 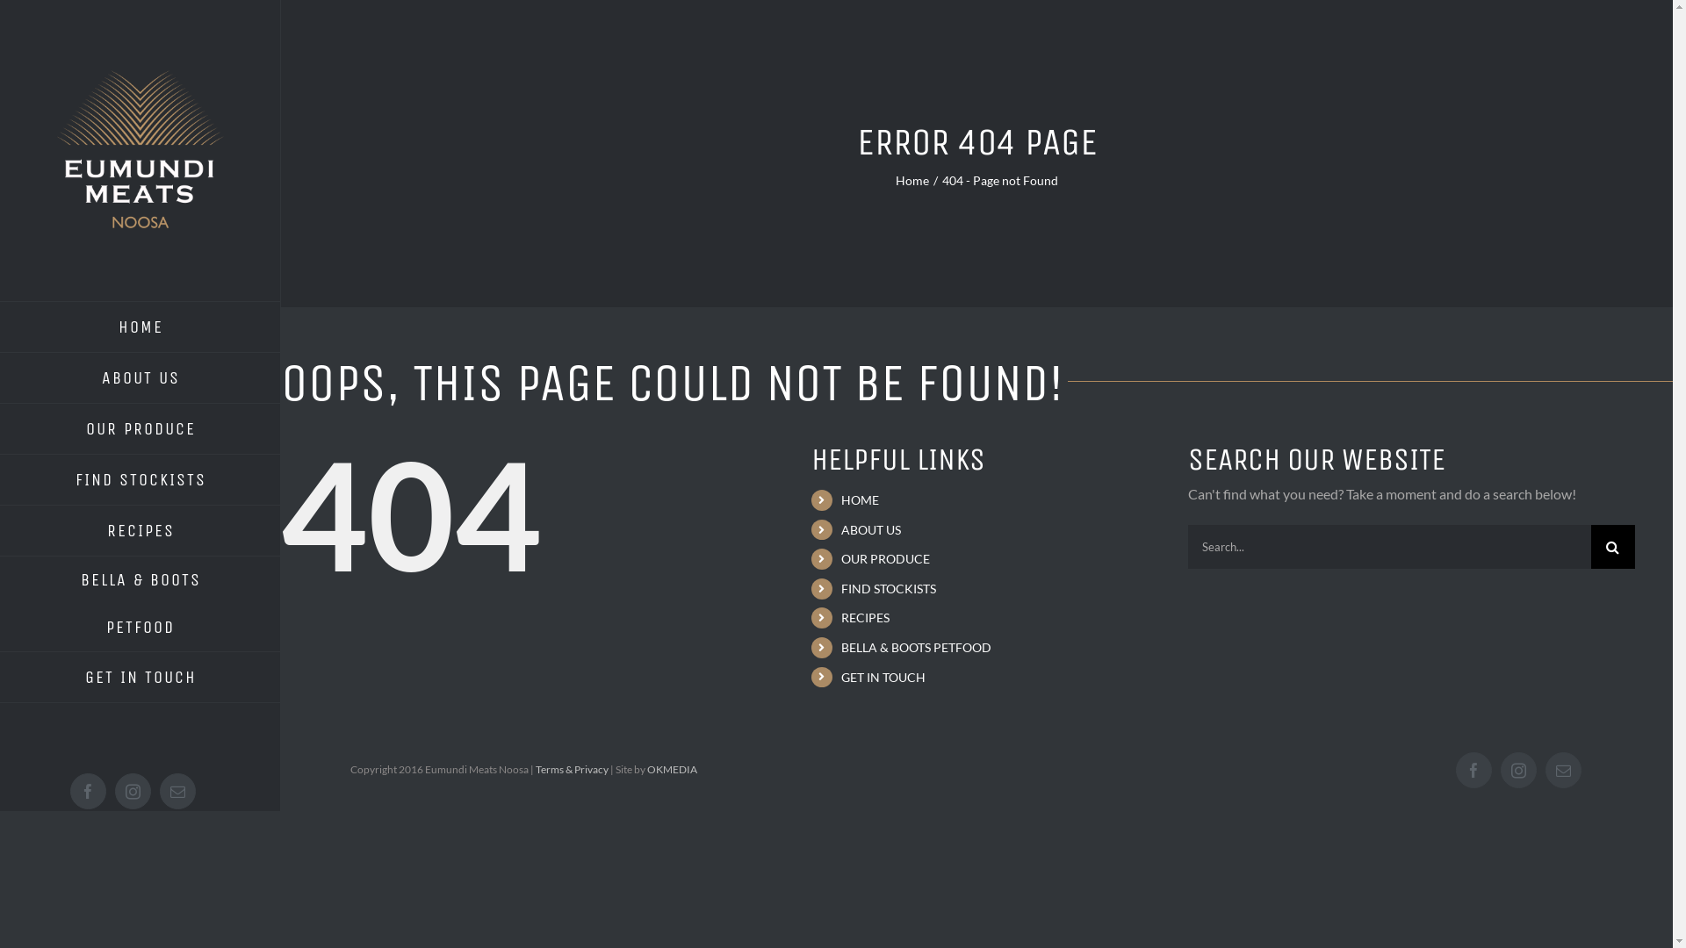 What do you see at coordinates (140, 531) in the screenshot?
I see `RECIPES` at bounding box center [140, 531].